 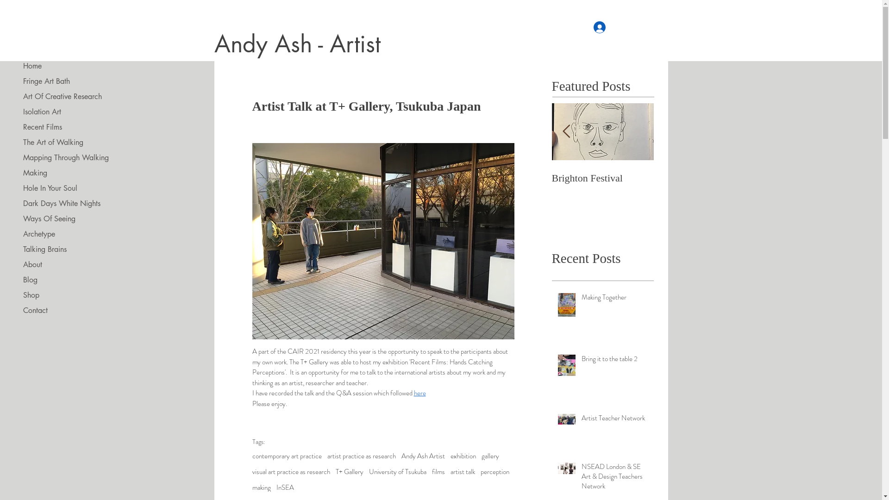 What do you see at coordinates (285, 487) in the screenshot?
I see `InSEA` at bounding box center [285, 487].